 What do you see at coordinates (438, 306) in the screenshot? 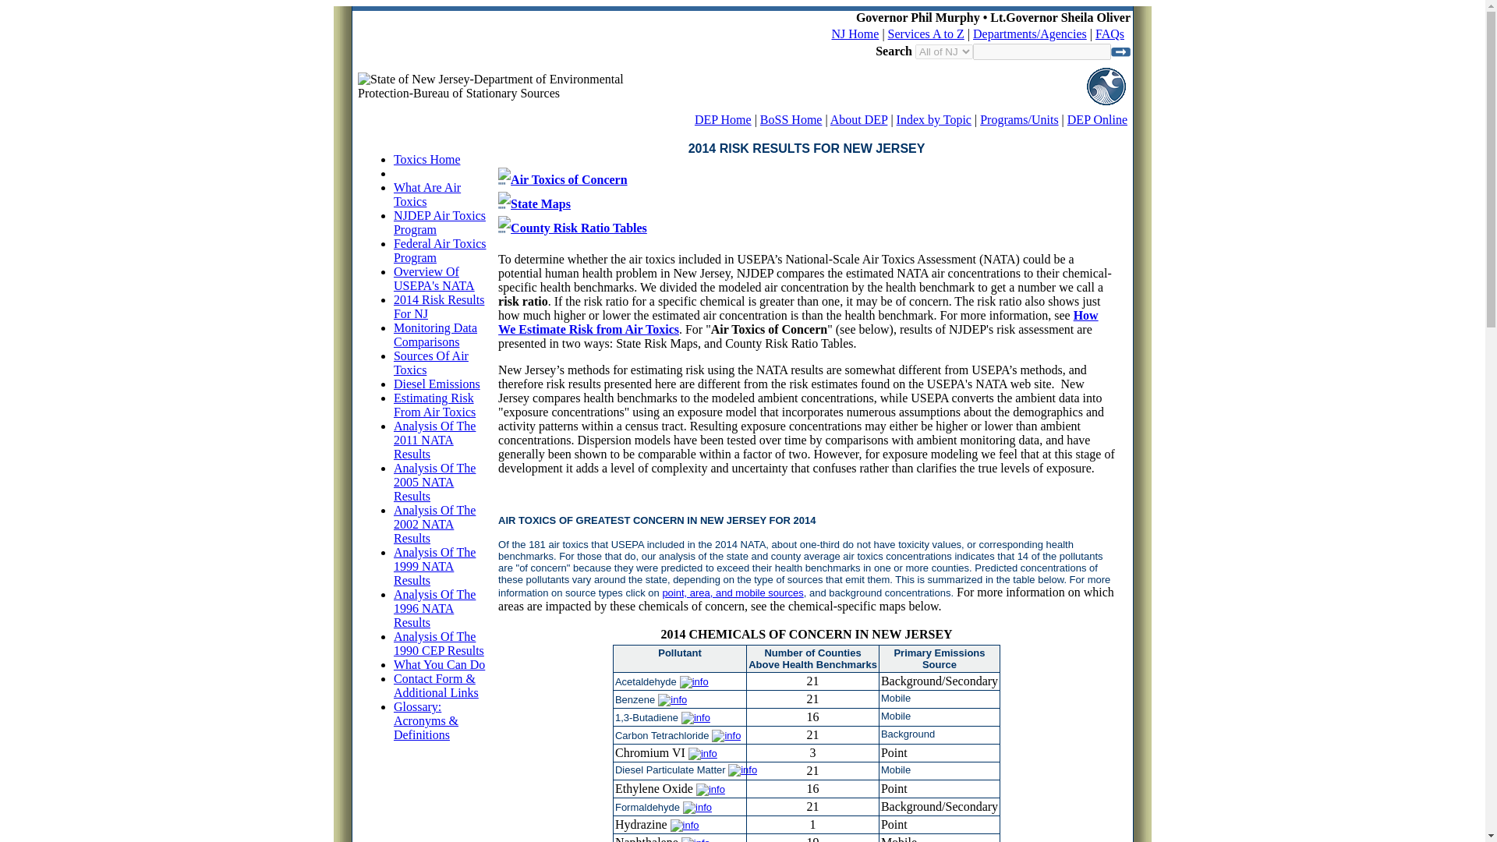
I see `2014 Risk Results For NJ` at bounding box center [438, 306].